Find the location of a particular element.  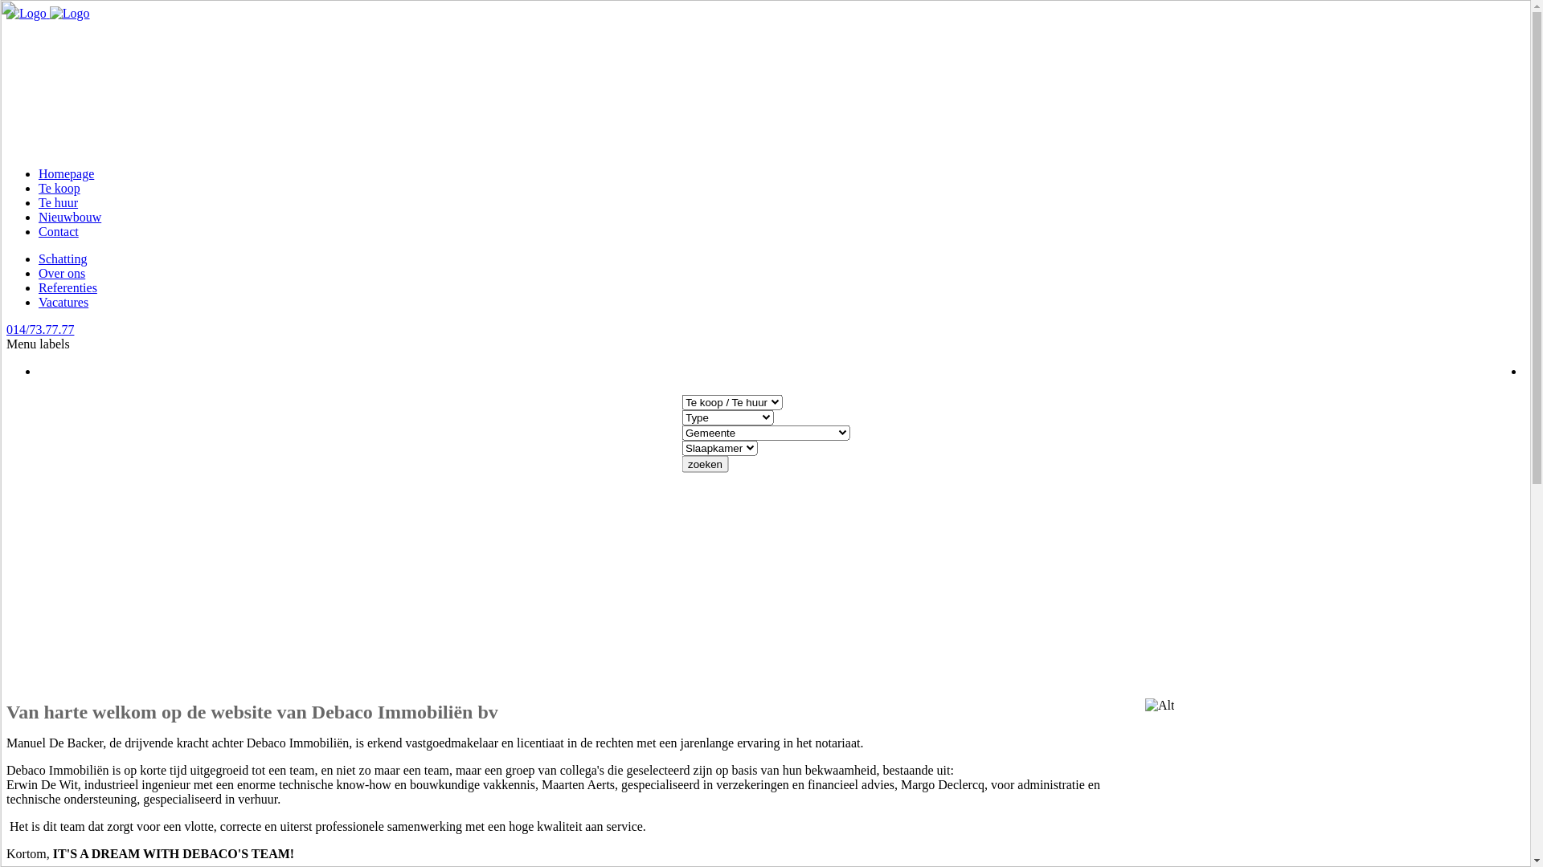

Contact is located at coordinates (59, 231).